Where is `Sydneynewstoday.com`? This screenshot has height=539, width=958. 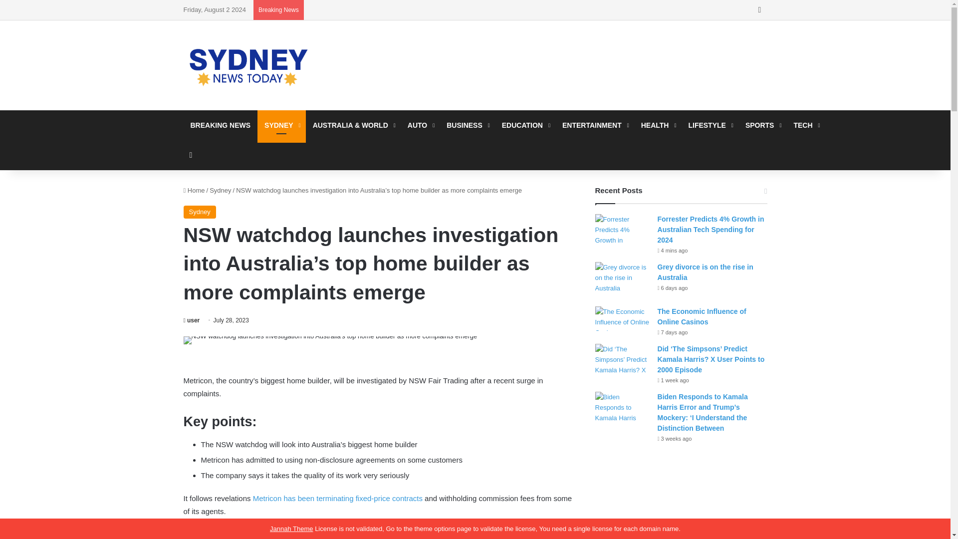 Sydneynewstoday.com is located at coordinates (248, 65).